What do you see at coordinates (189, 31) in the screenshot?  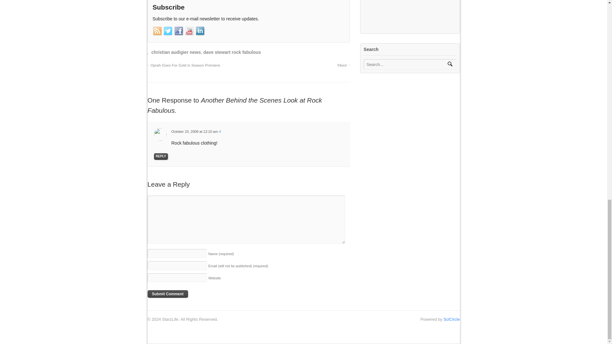 I see `YouTube` at bounding box center [189, 31].